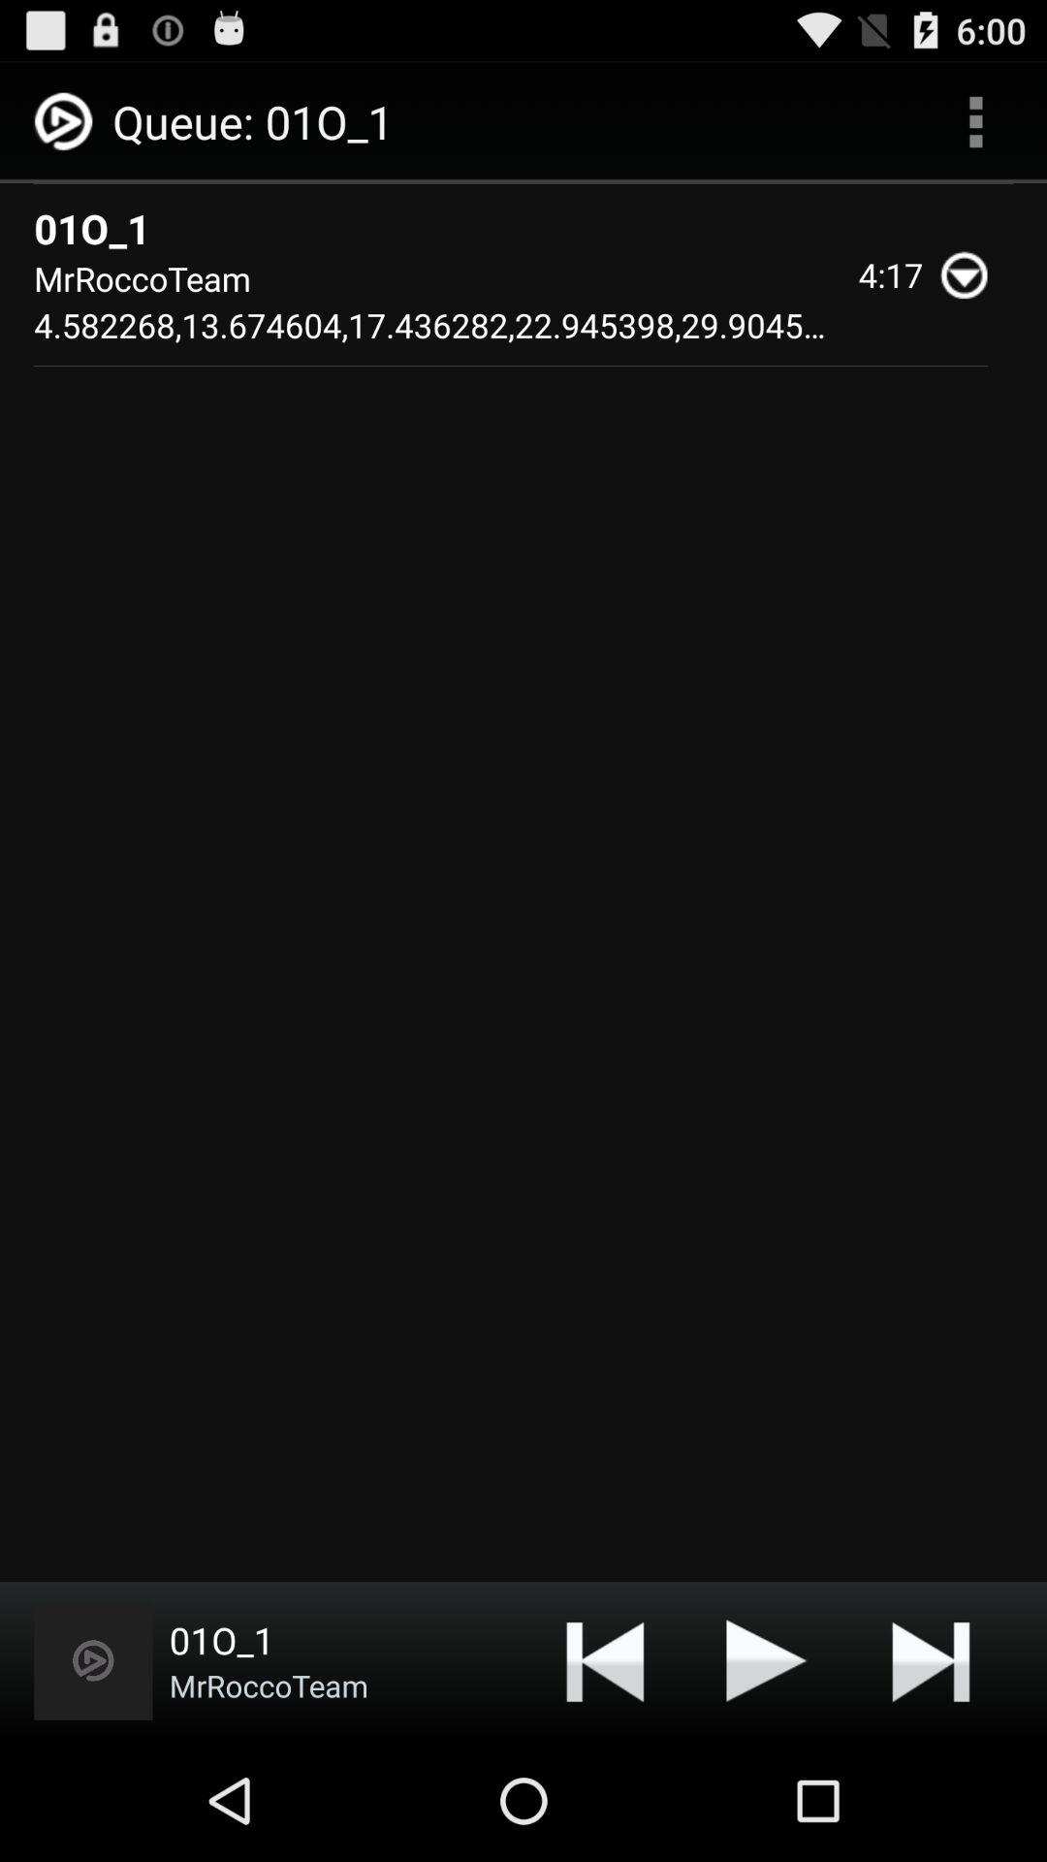  I want to click on select app below mrroccoteam 4 582268 icon, so click(93, 1660).